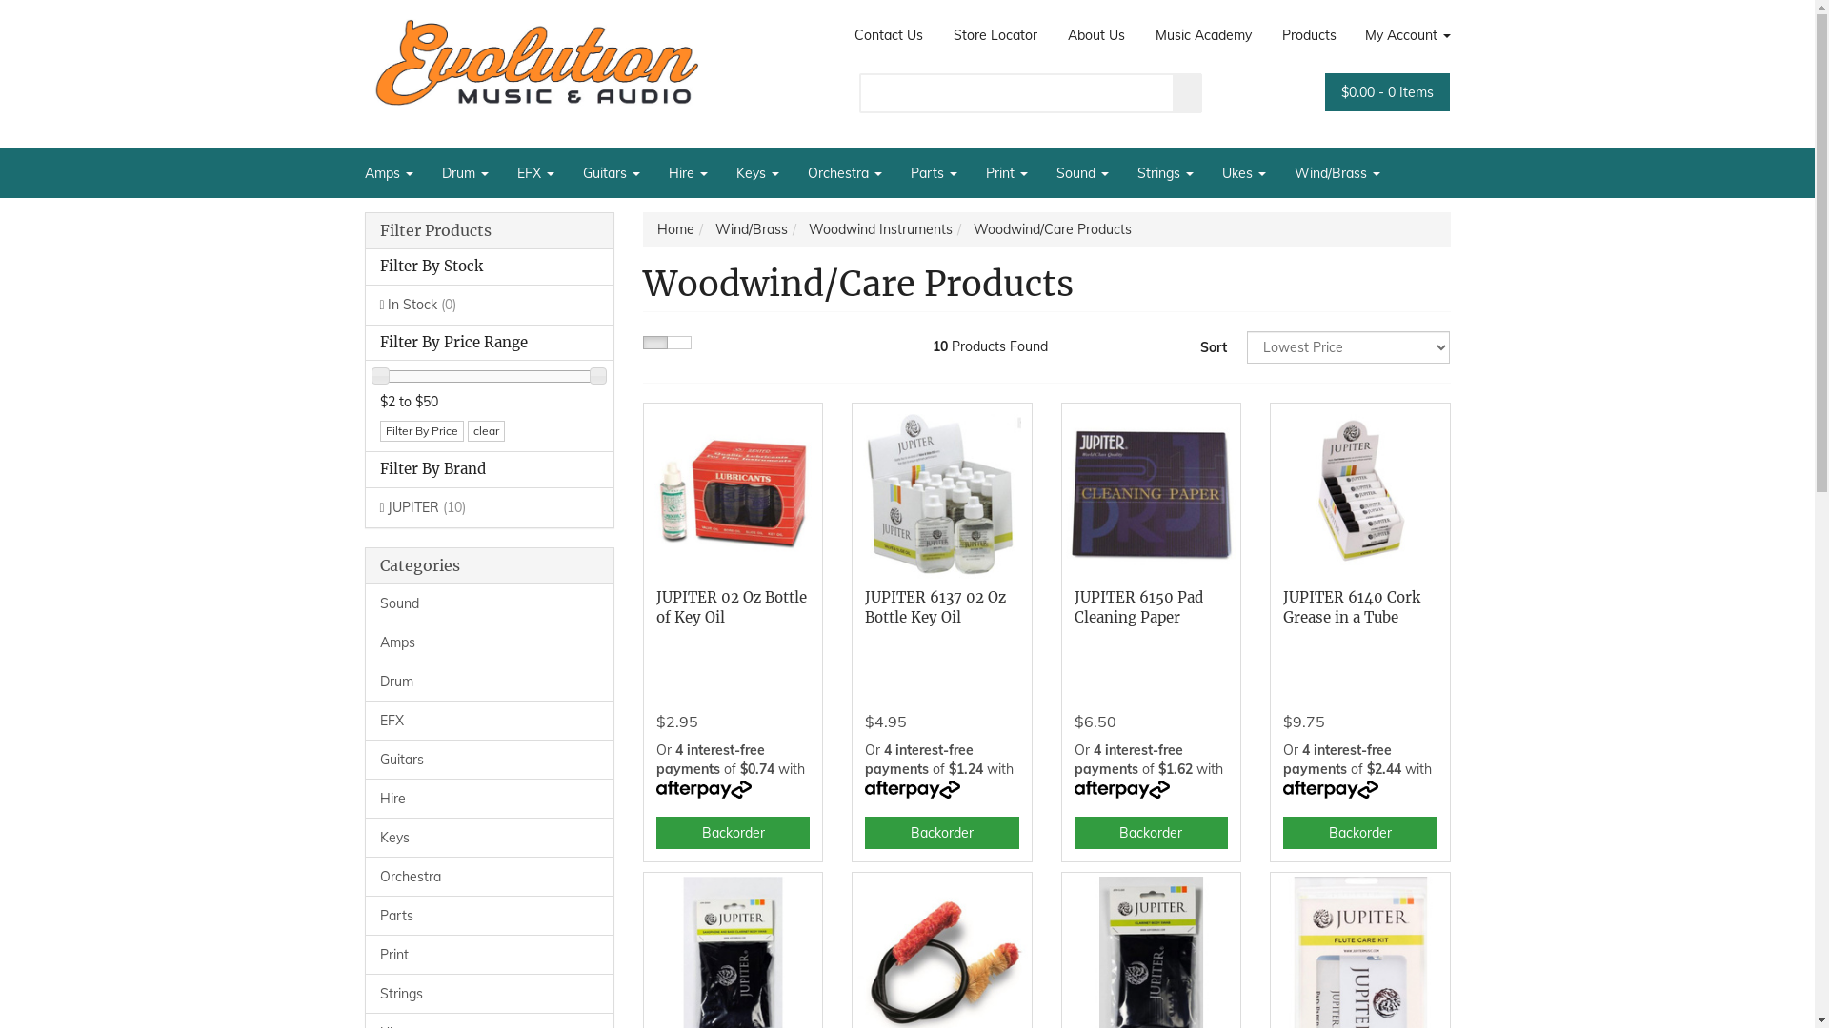  I want to click on Backorder, so click(1360, 833).